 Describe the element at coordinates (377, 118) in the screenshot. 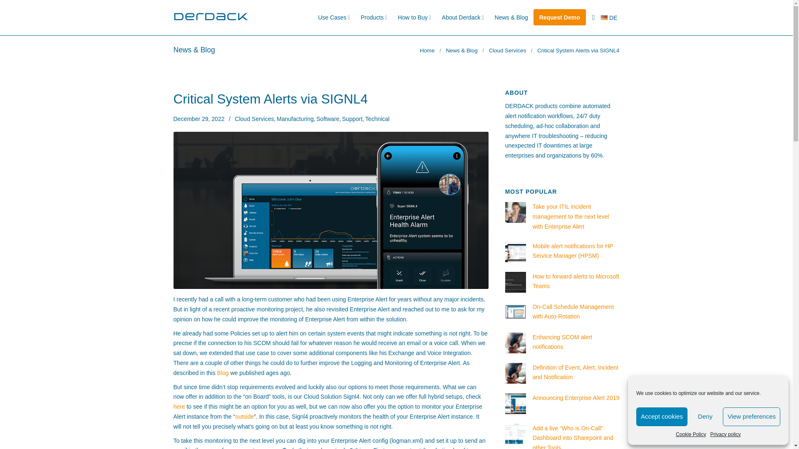

I see `View all posts in Technical` at that location.